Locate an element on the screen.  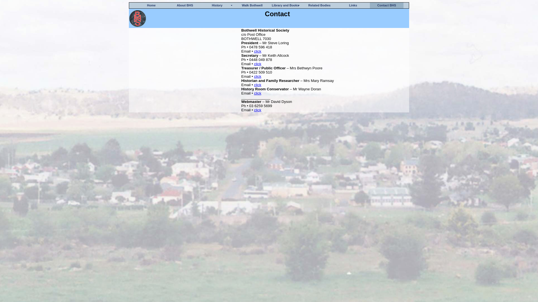
History is located at coordinates (219, 6).